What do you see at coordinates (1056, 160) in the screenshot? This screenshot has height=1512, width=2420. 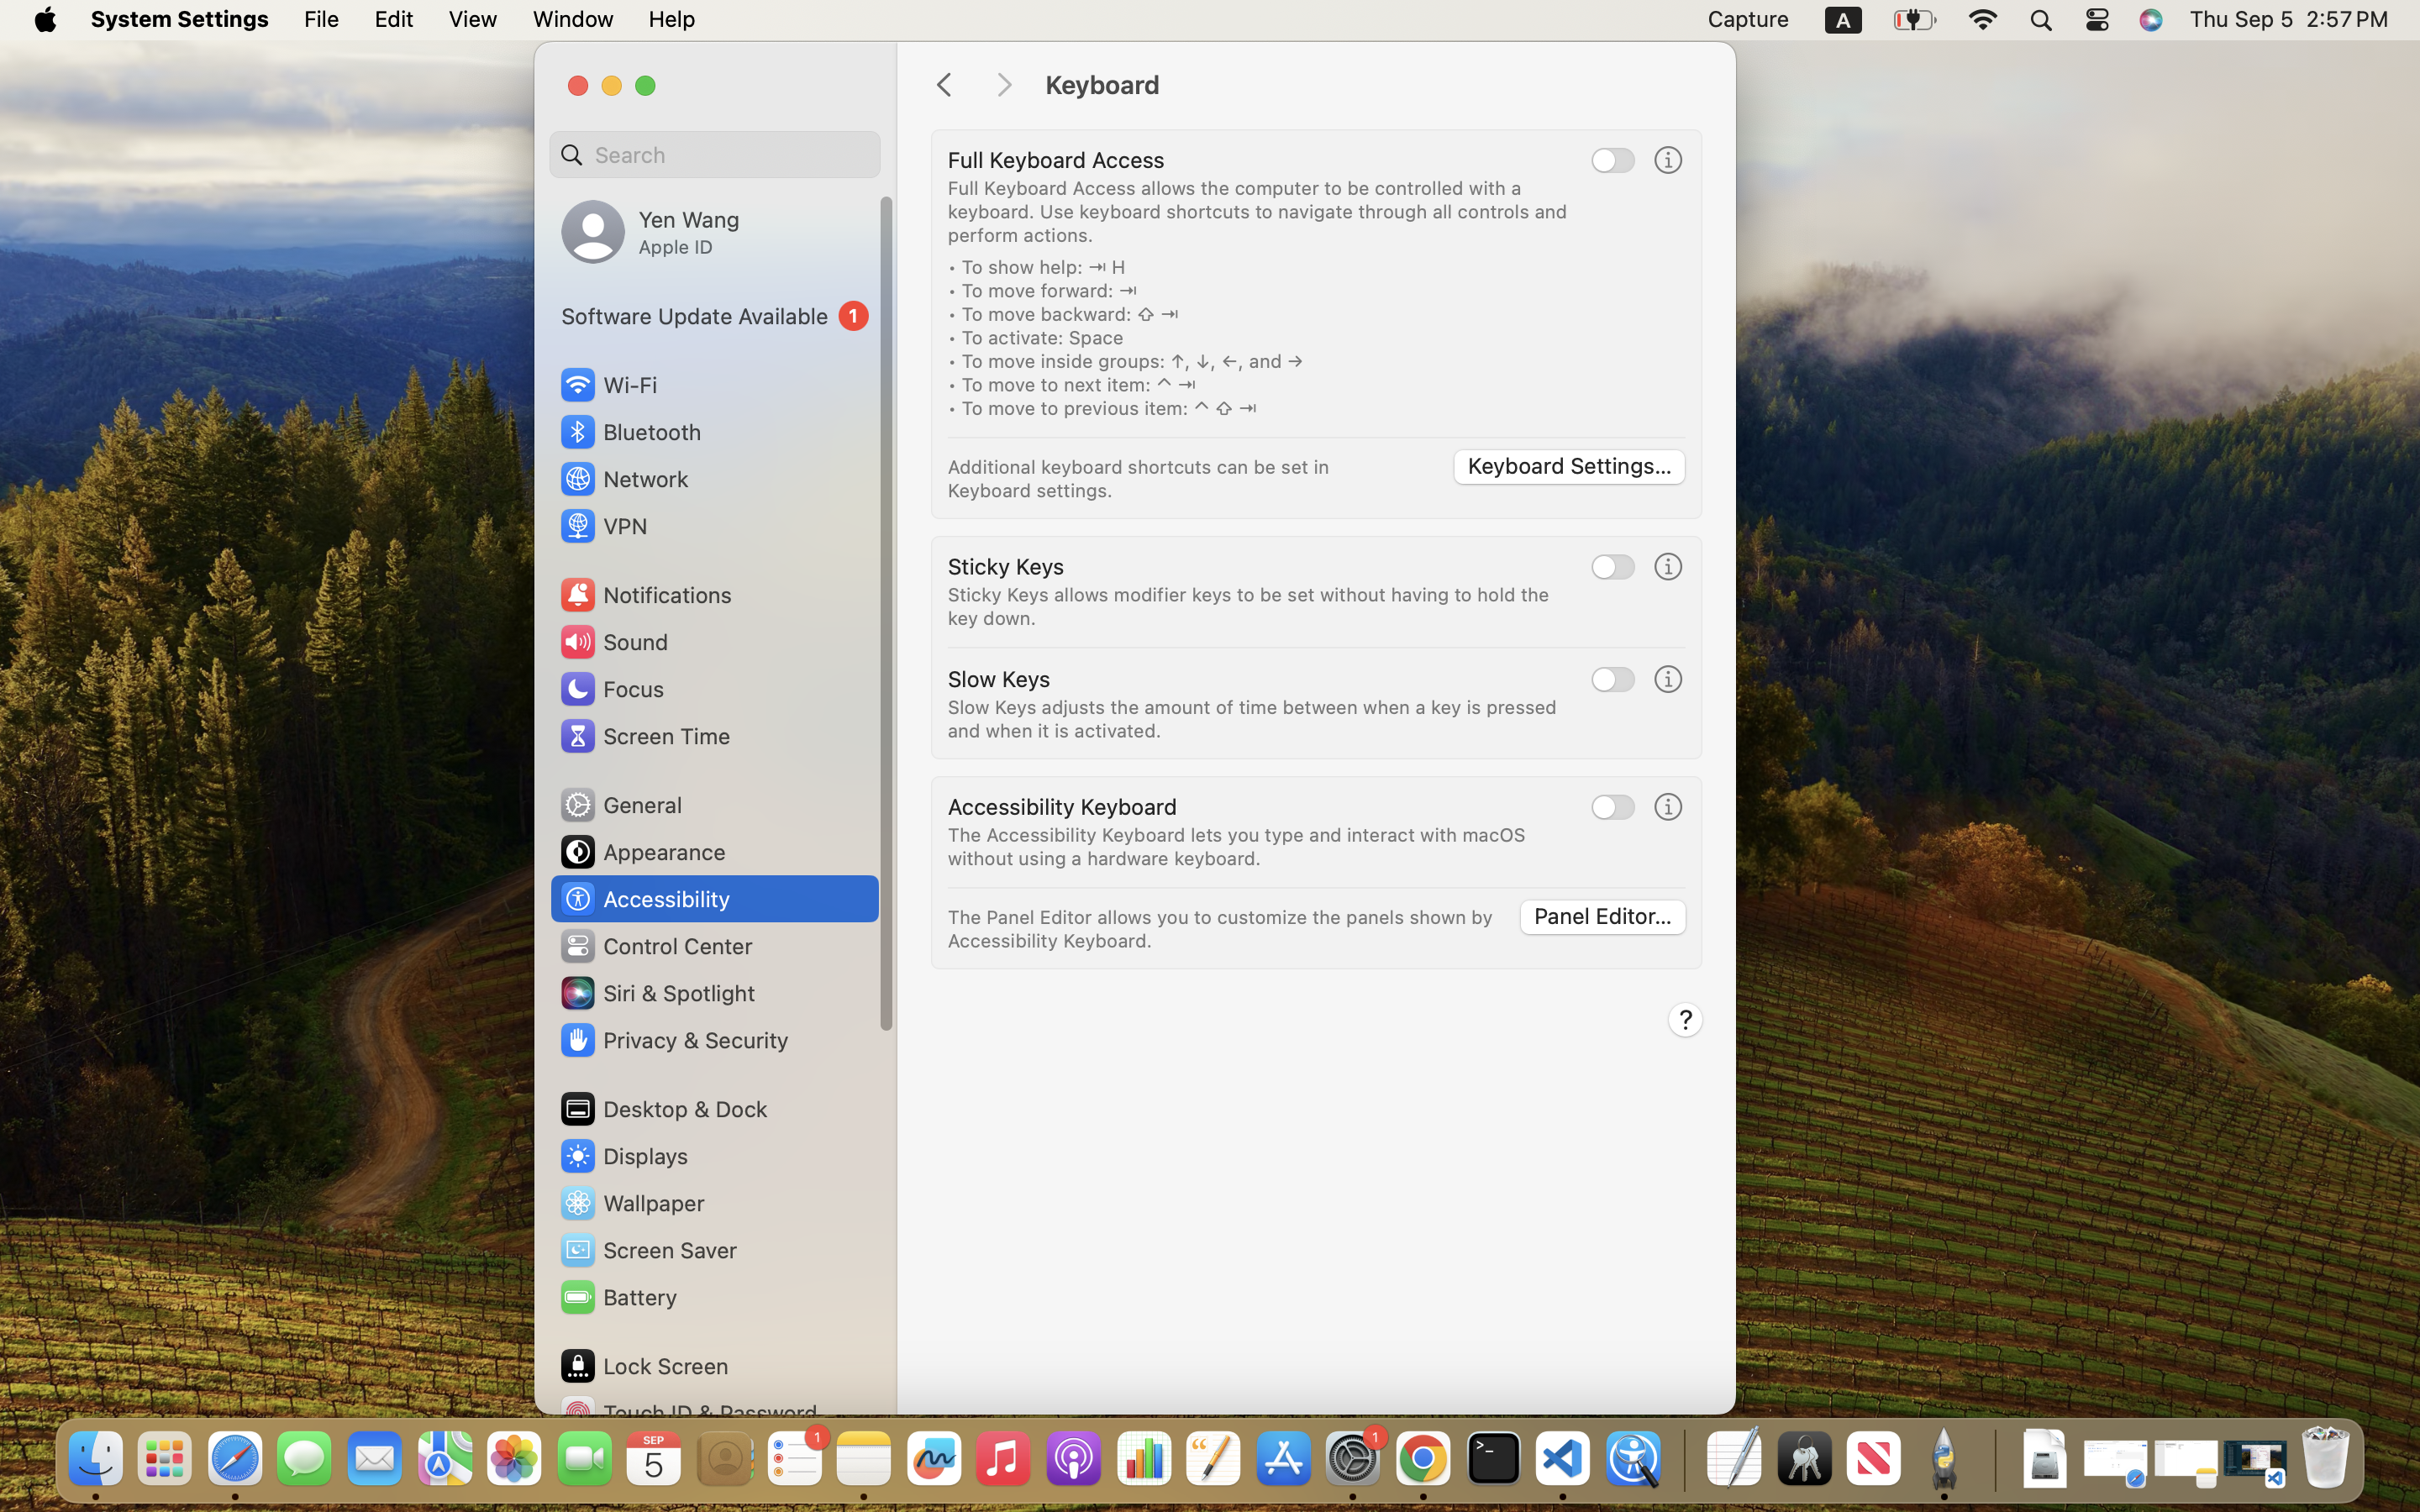 I see `Full Keyboard Access` at bounding box center [1056, 160].